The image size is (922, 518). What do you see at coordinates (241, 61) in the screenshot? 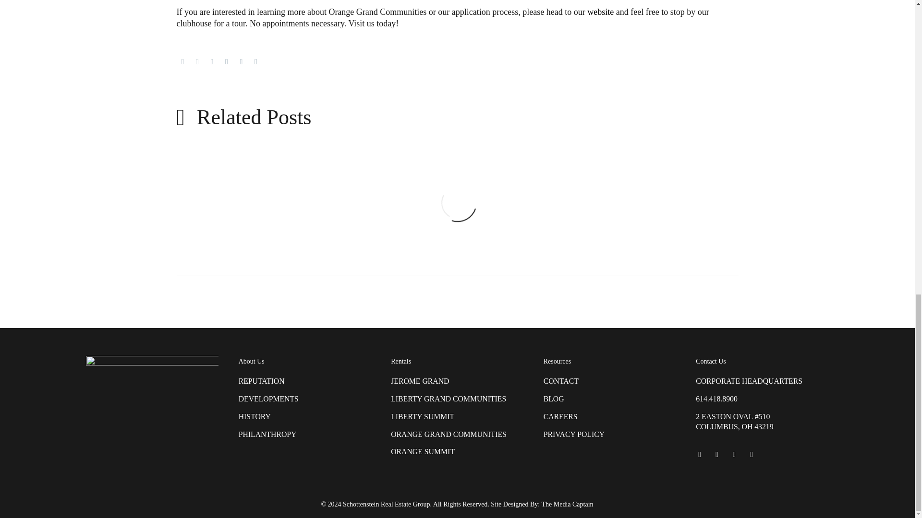
I see `LinkedIn` at bounding box center [241, 61].